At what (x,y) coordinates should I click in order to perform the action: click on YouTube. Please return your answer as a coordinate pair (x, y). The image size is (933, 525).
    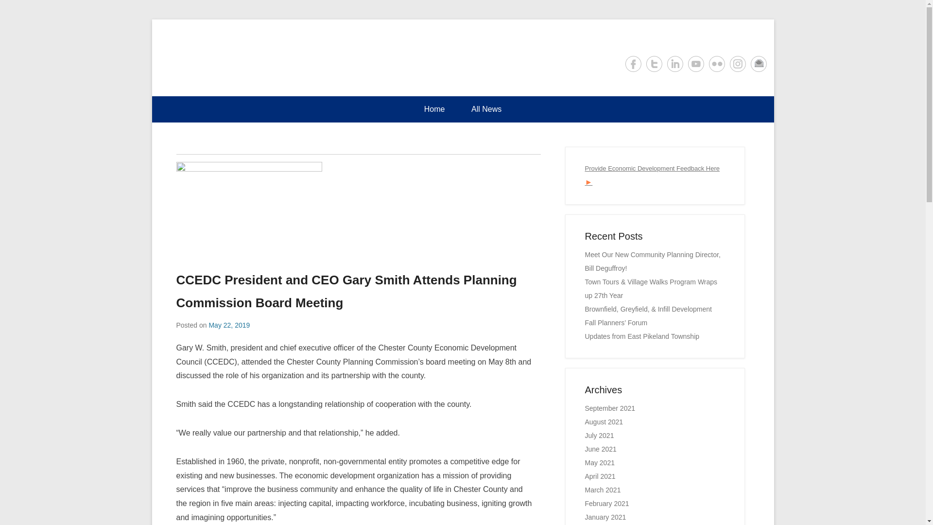
    Looking at the image, I should click on (696, 63).